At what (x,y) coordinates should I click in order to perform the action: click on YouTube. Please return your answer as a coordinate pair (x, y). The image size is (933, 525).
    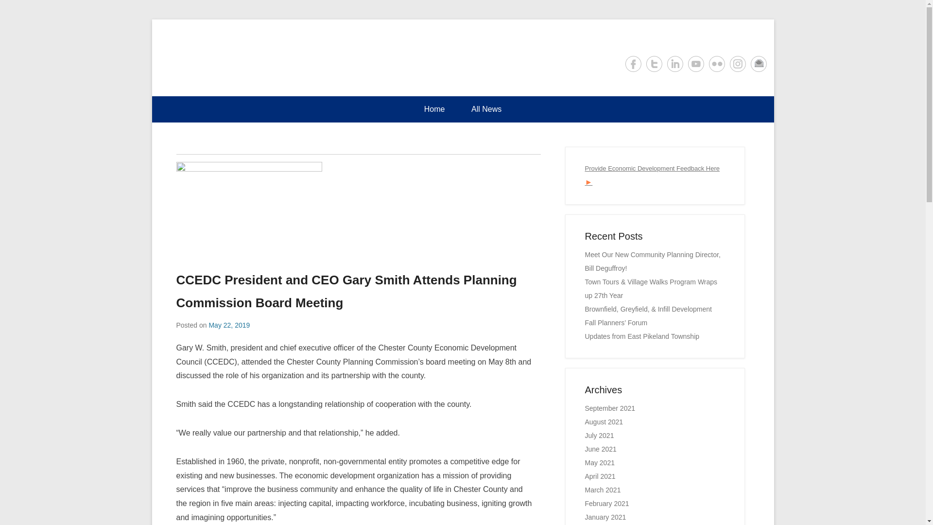
    Looking at the image, I should click on (696, 63).